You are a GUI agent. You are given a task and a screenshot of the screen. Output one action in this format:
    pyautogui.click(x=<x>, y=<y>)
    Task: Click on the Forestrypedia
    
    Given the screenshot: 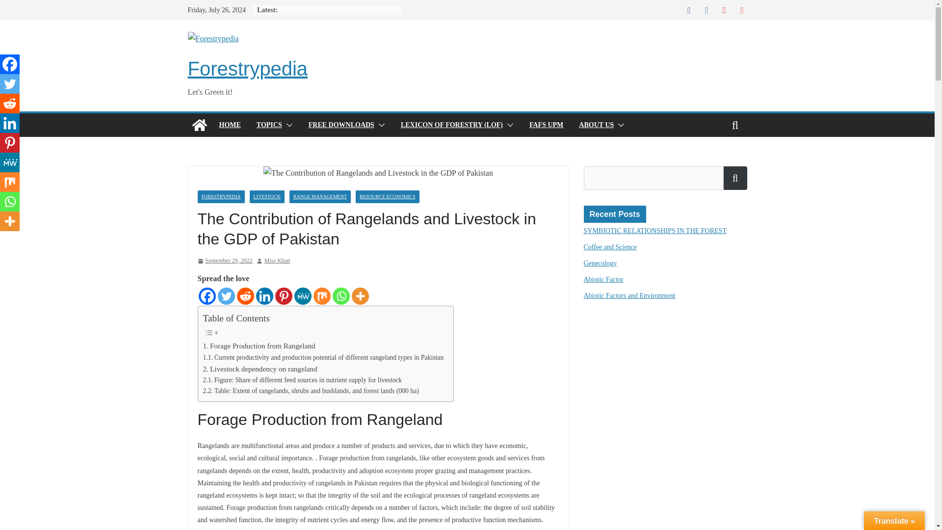 What is the action you would take?
    pyautogui.click(x=247, y=69)
    